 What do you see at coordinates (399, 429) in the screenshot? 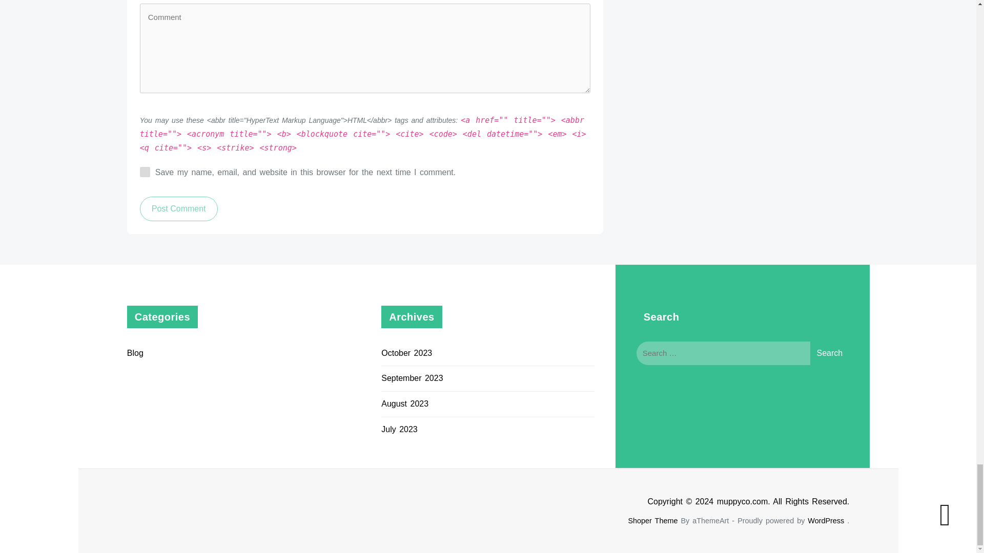
I see `July 2023` at bounding box center [399, 429].